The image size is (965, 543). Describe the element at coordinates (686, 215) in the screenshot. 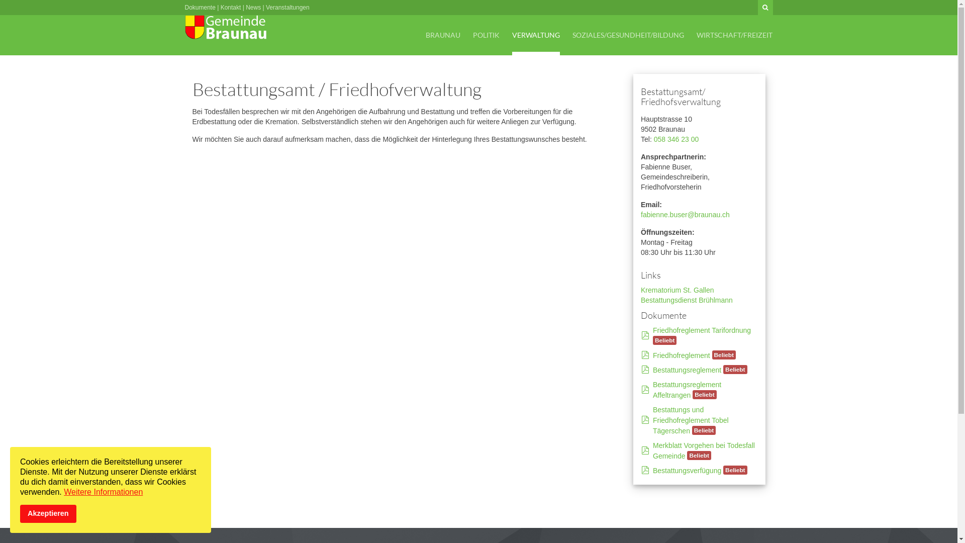

I see `fabienne.buser@braunau.ch` at that location.